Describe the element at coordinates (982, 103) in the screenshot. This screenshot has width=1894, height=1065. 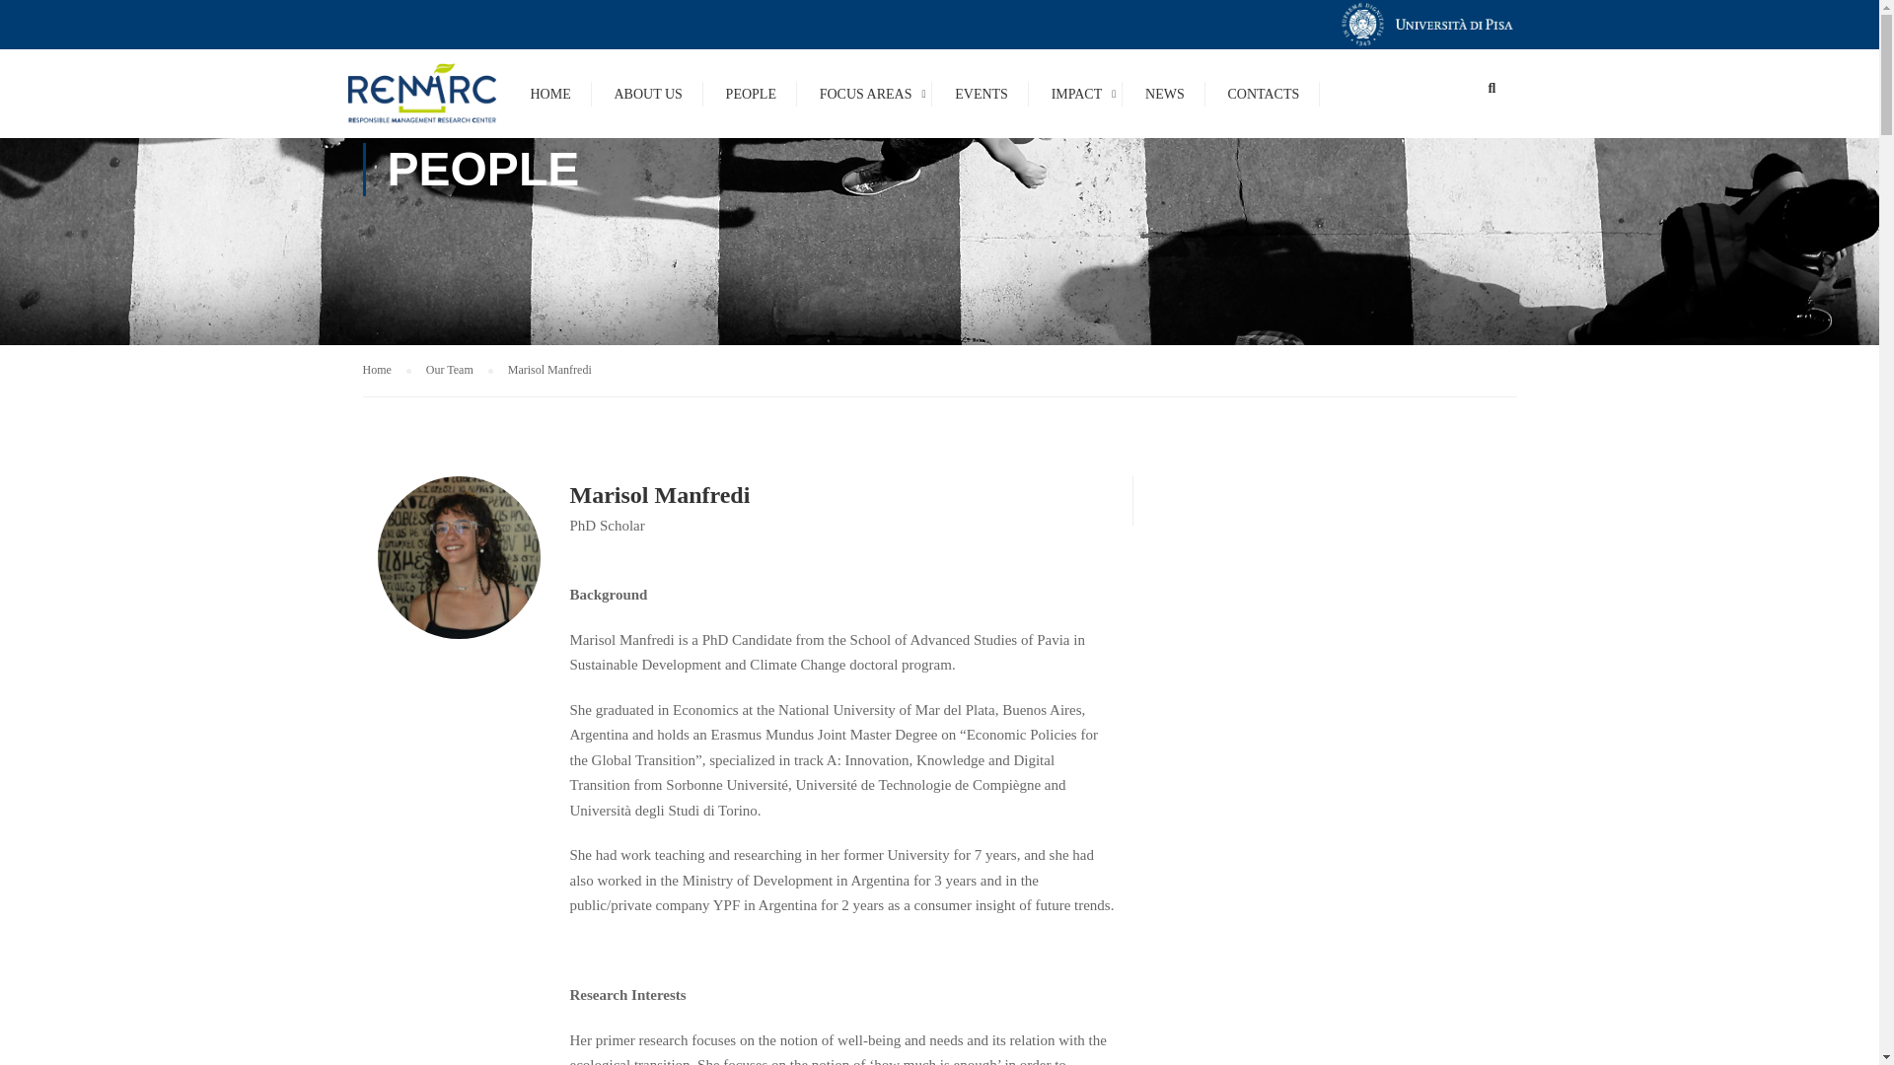
I see `EVENTS` at that location.